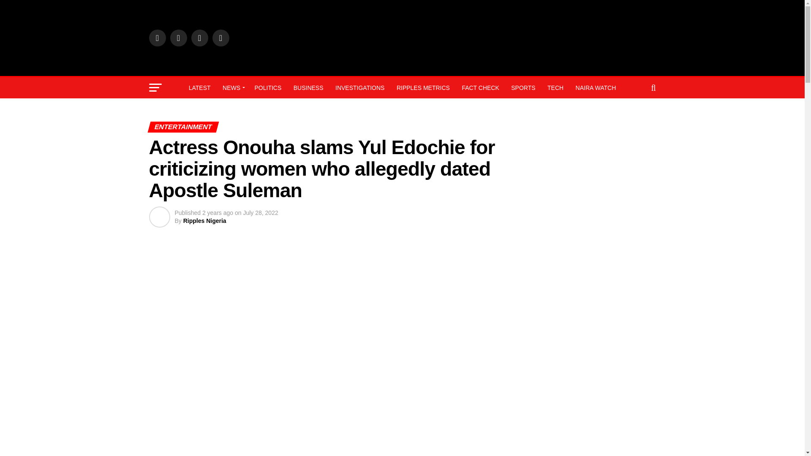  I want to click on LATEST, so click(199, 88).